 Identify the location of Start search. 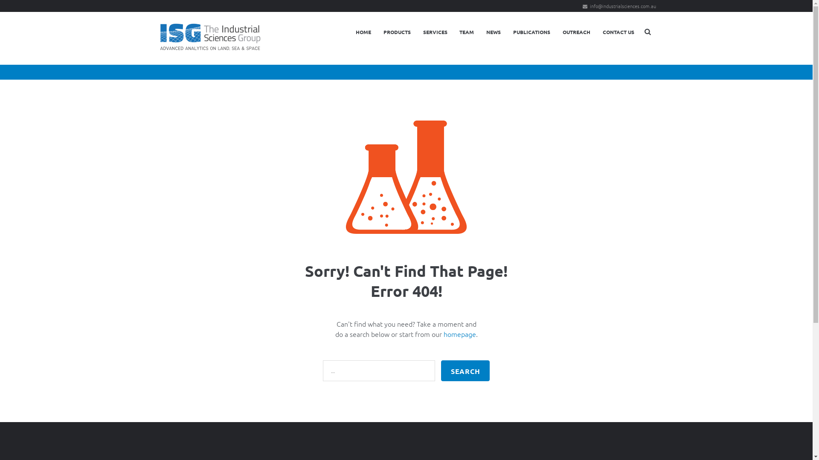
(465, 371).